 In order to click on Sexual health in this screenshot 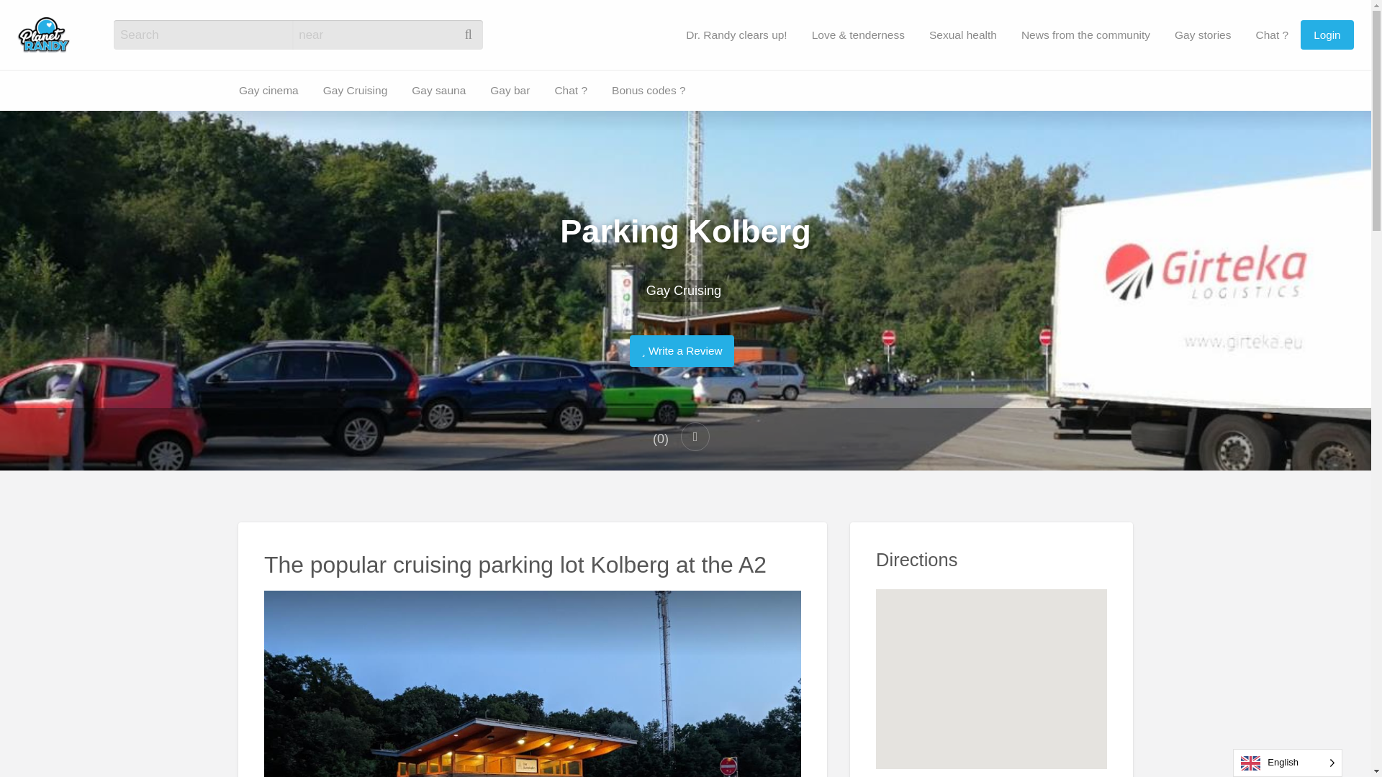, I will do `click(963, 35)`.